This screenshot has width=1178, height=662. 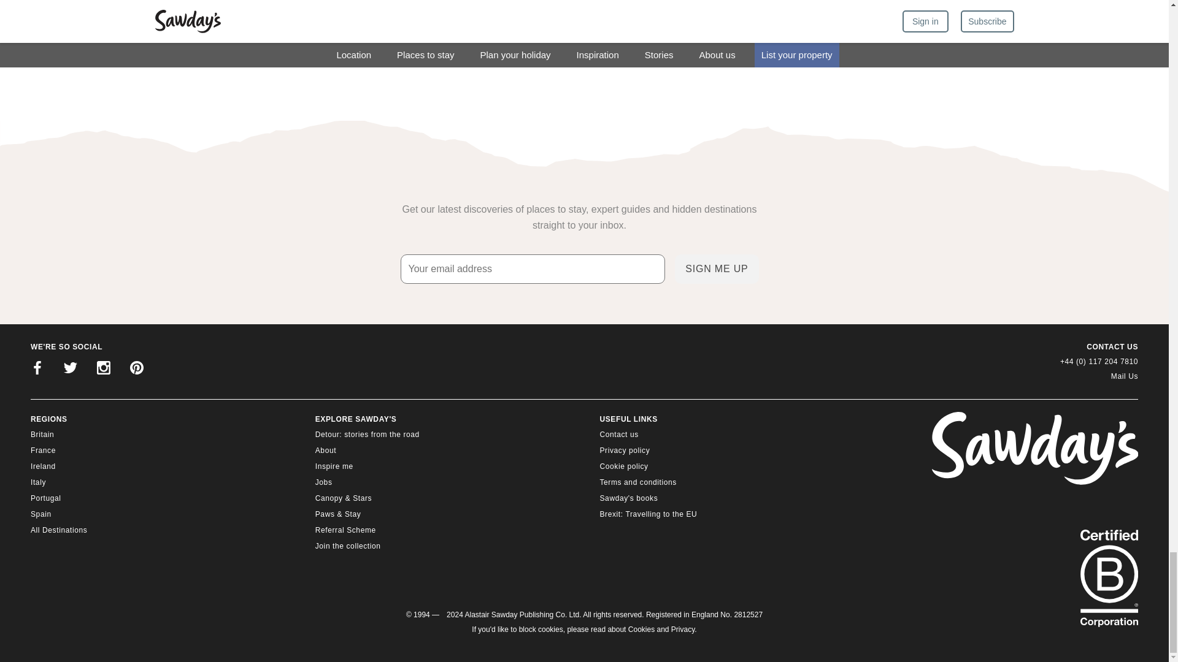 I want to click on Facebook, so click(x=37, y=370).